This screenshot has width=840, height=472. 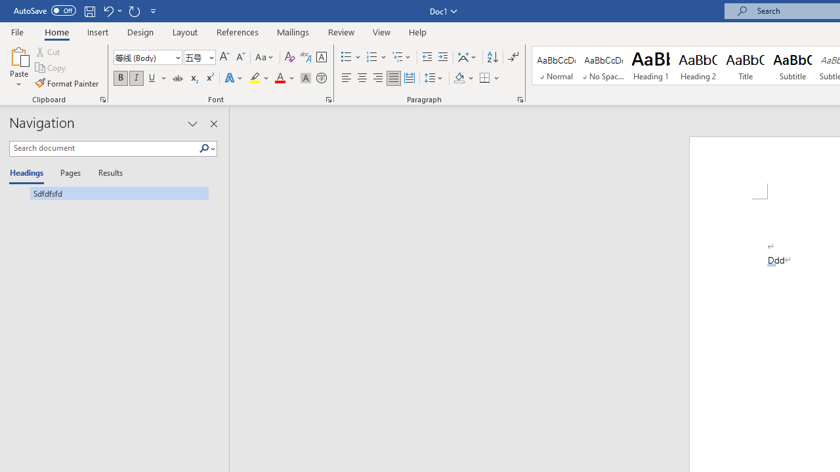 I want to click on Home, so click(x=56, y=31).